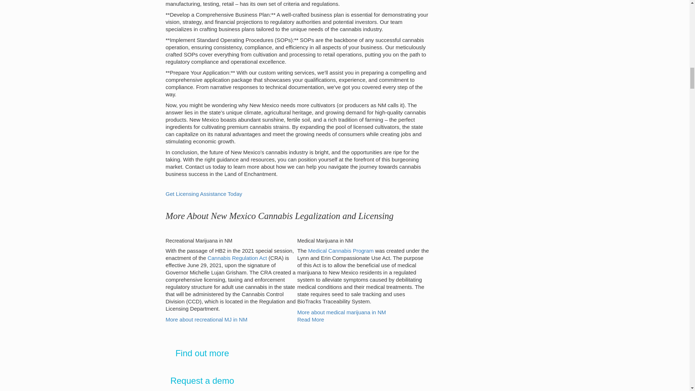 The width and height of the screenshot is (695, 391). I want to click on Read More, so click(311, 319).